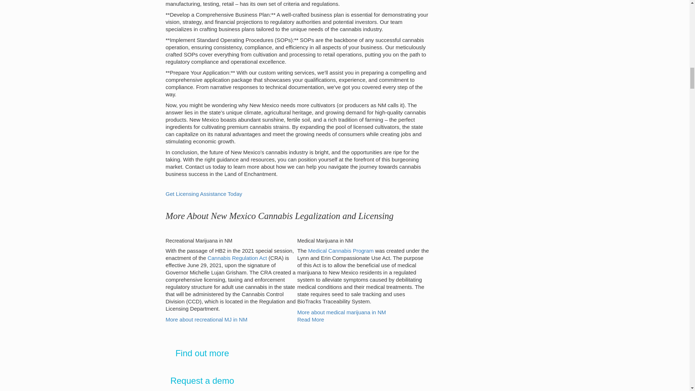 The width and height of the screenshot is (695, 391). I want to click on Read More, so click(311, 319).